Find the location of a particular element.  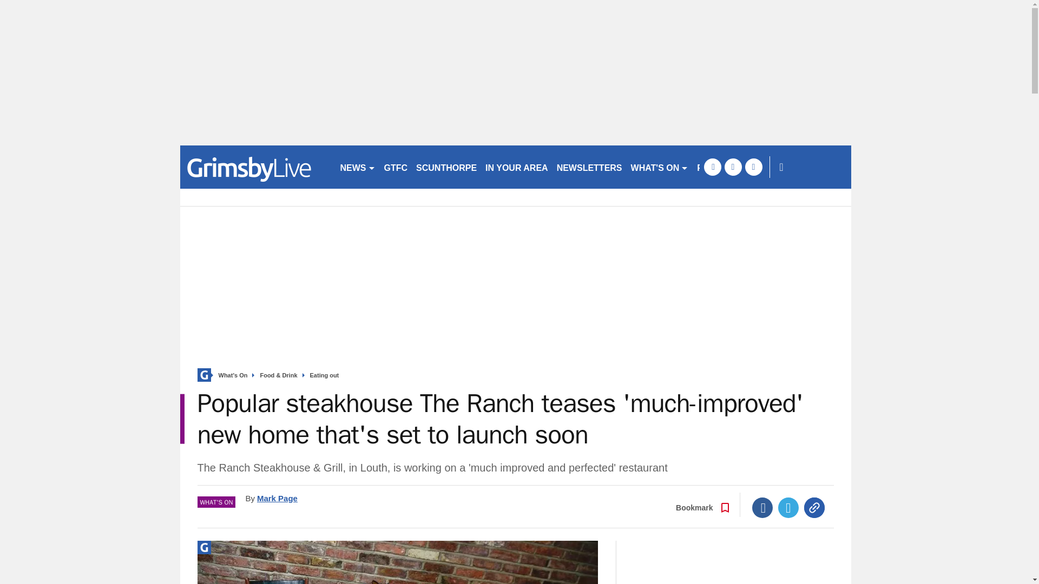

Facebook is located at coordinates (762, 507).